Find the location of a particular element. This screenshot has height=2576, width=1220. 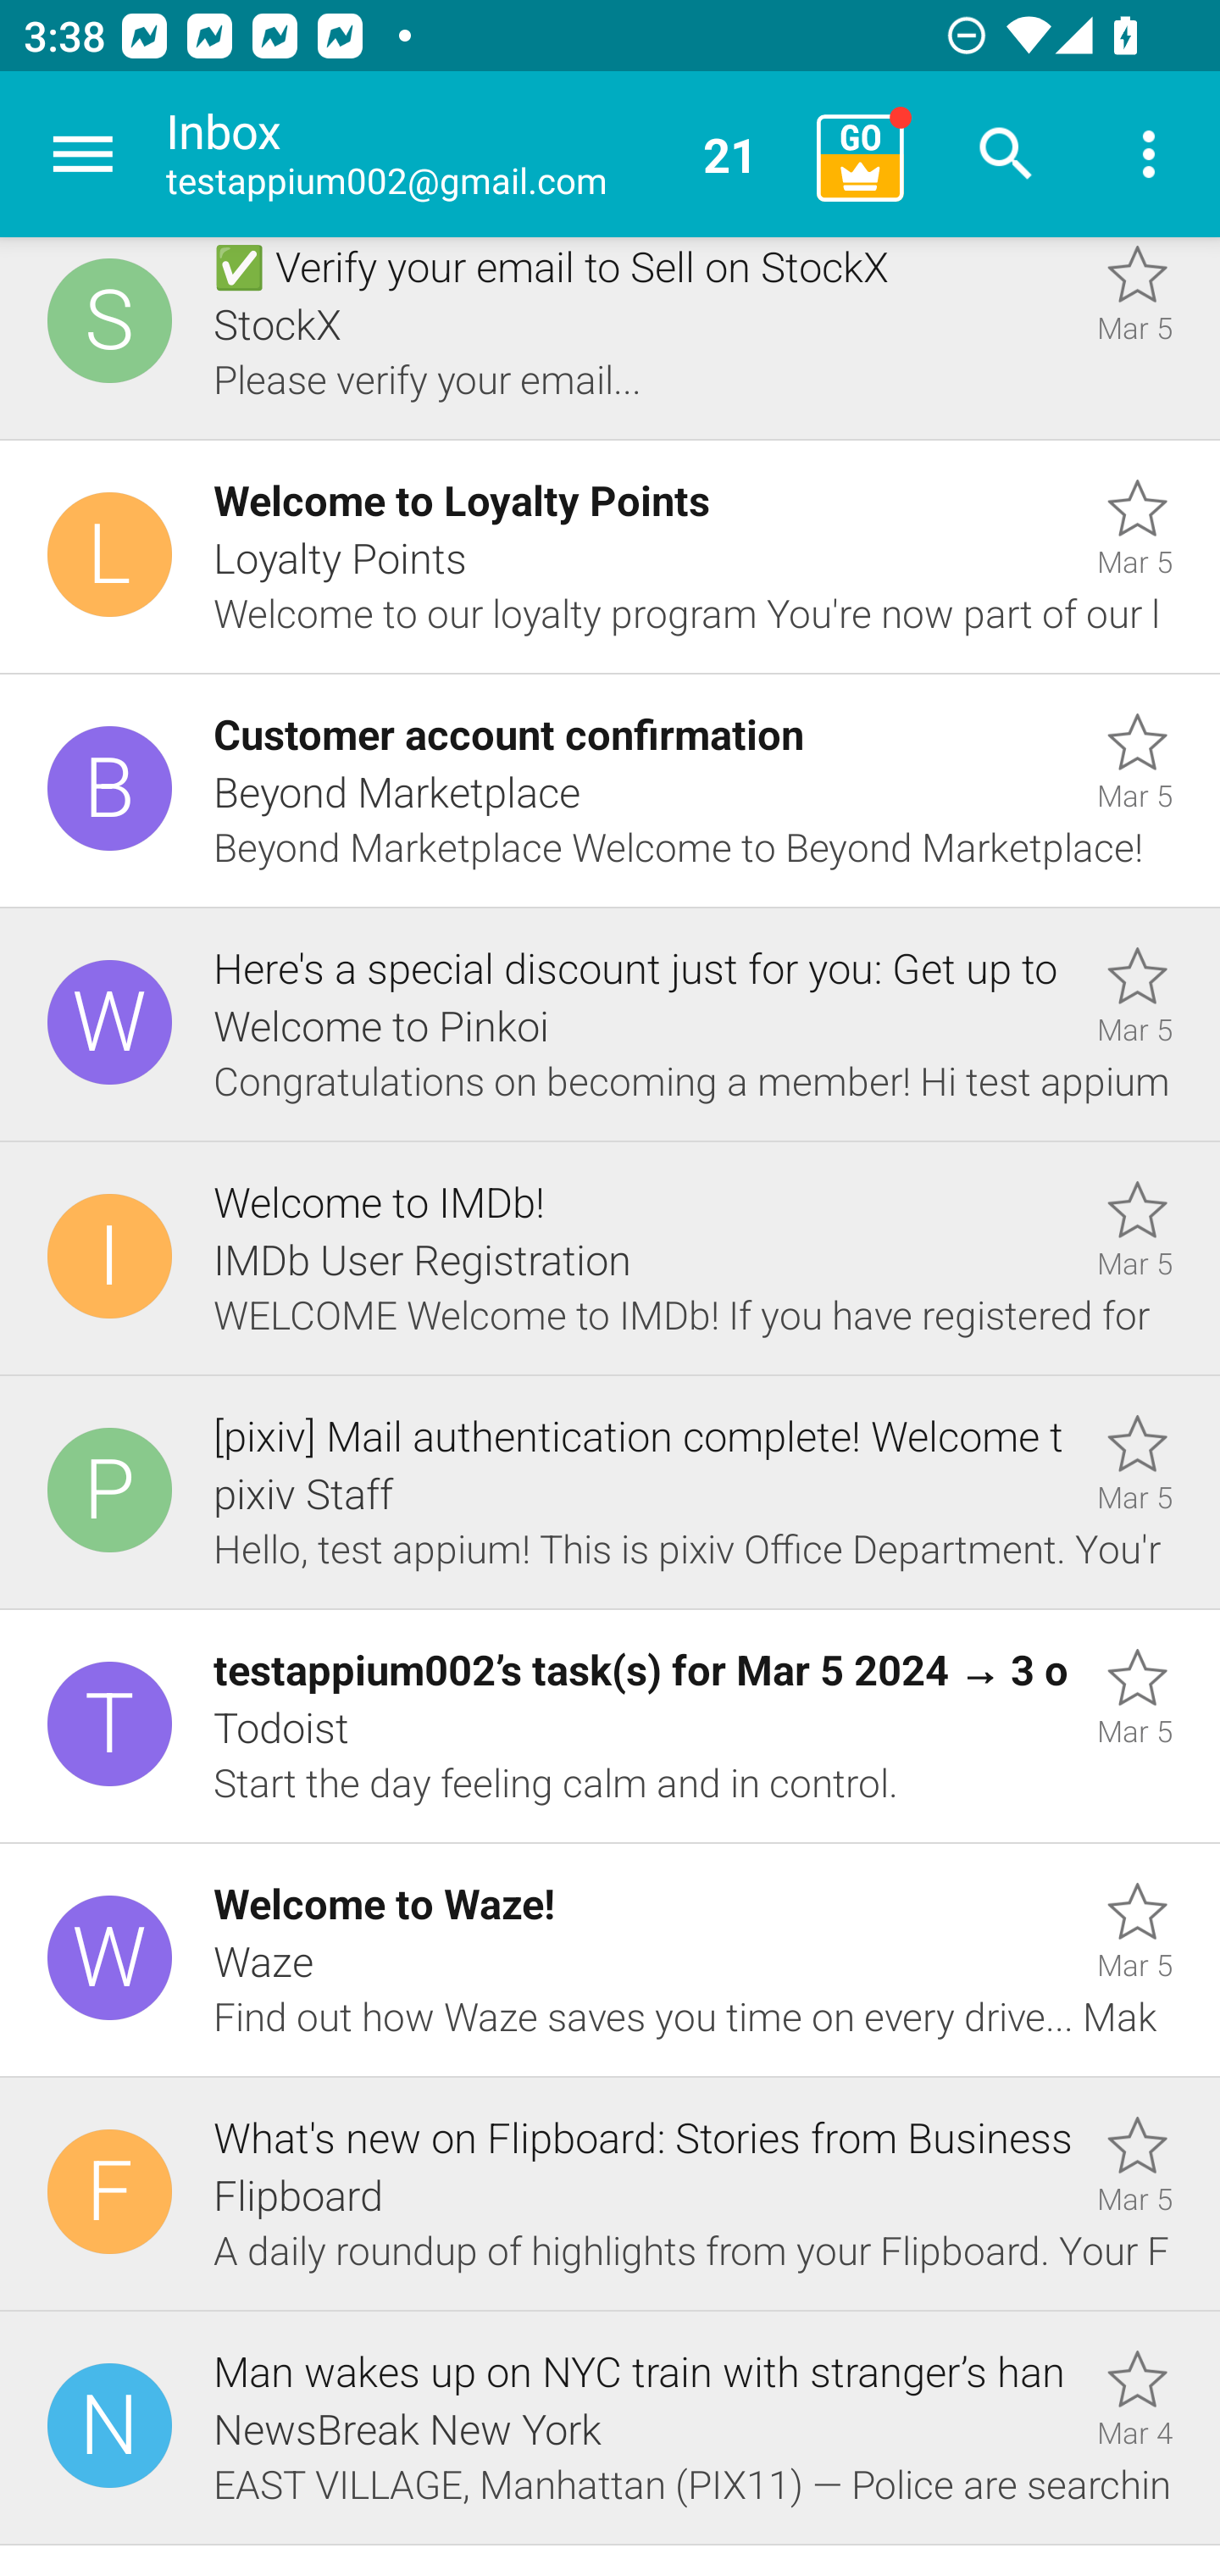

More options is located at coordinates (1149, 154).